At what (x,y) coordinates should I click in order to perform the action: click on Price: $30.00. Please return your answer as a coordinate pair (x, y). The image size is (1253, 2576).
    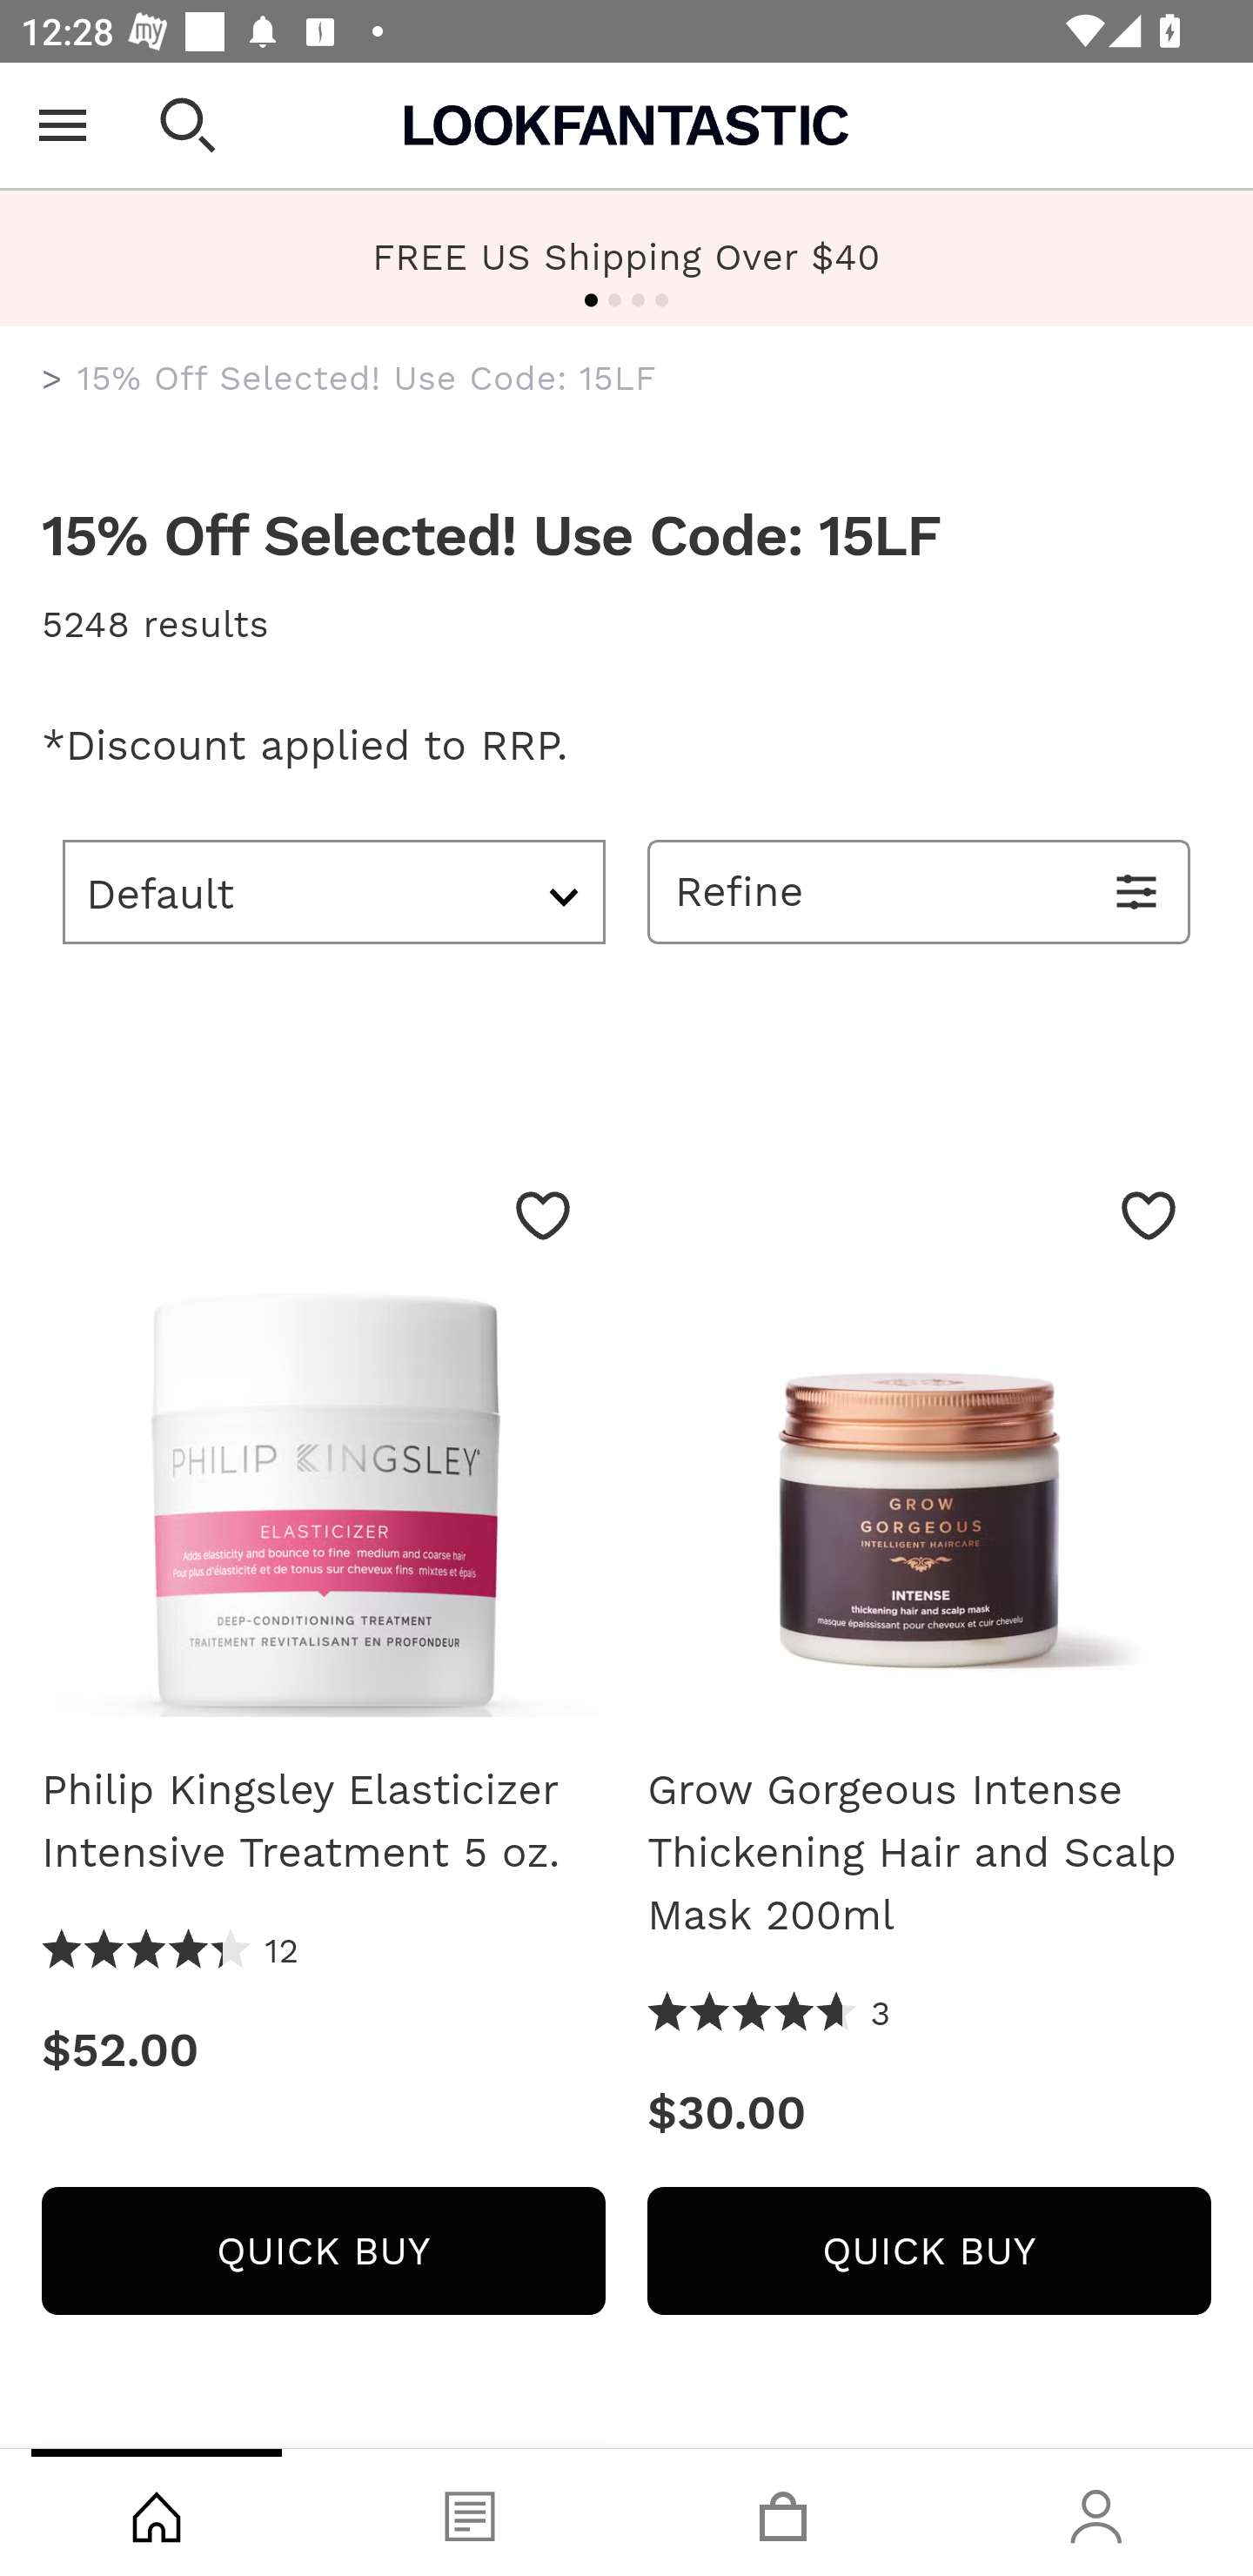
    Looking at the image, I should click on (929, 2113).